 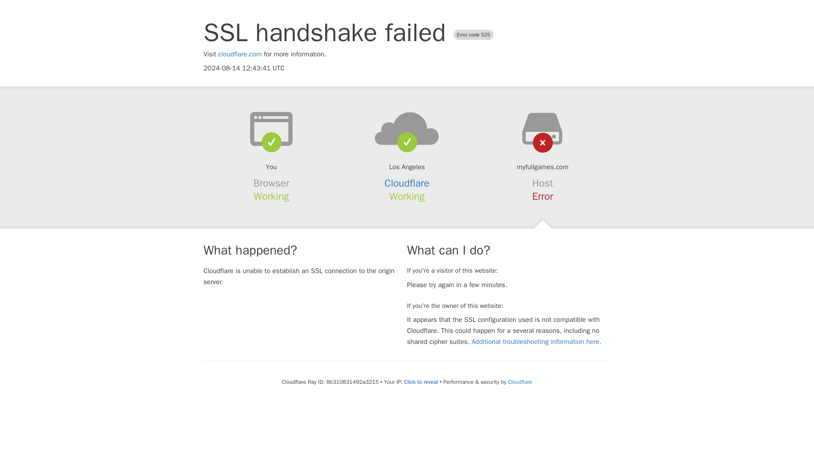 I want to click on Cloudflare, so click(x=407, y=183).